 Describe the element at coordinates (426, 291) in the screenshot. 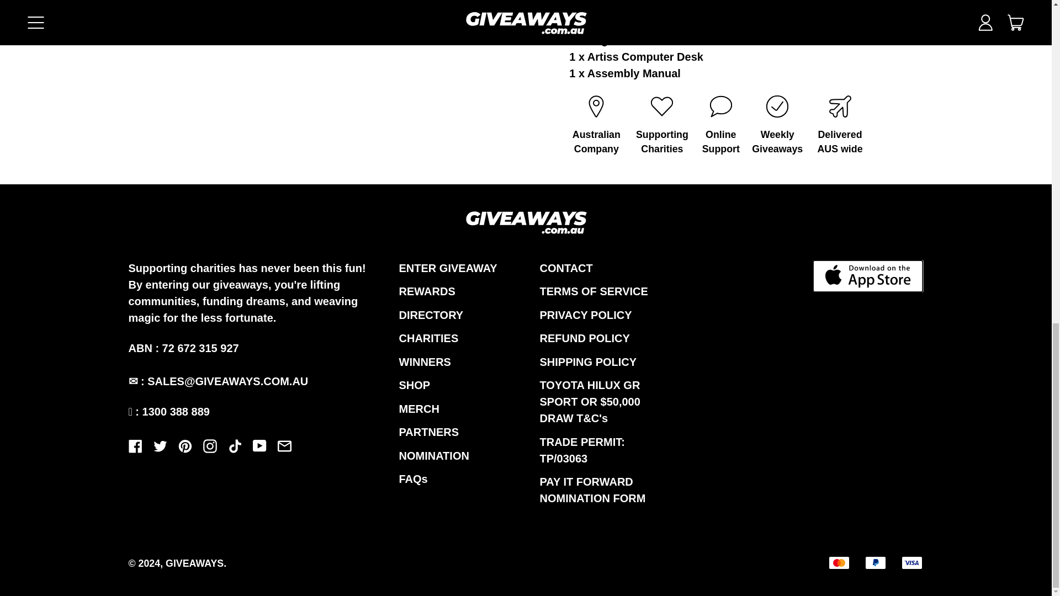

I see `REWARDS` at that location.